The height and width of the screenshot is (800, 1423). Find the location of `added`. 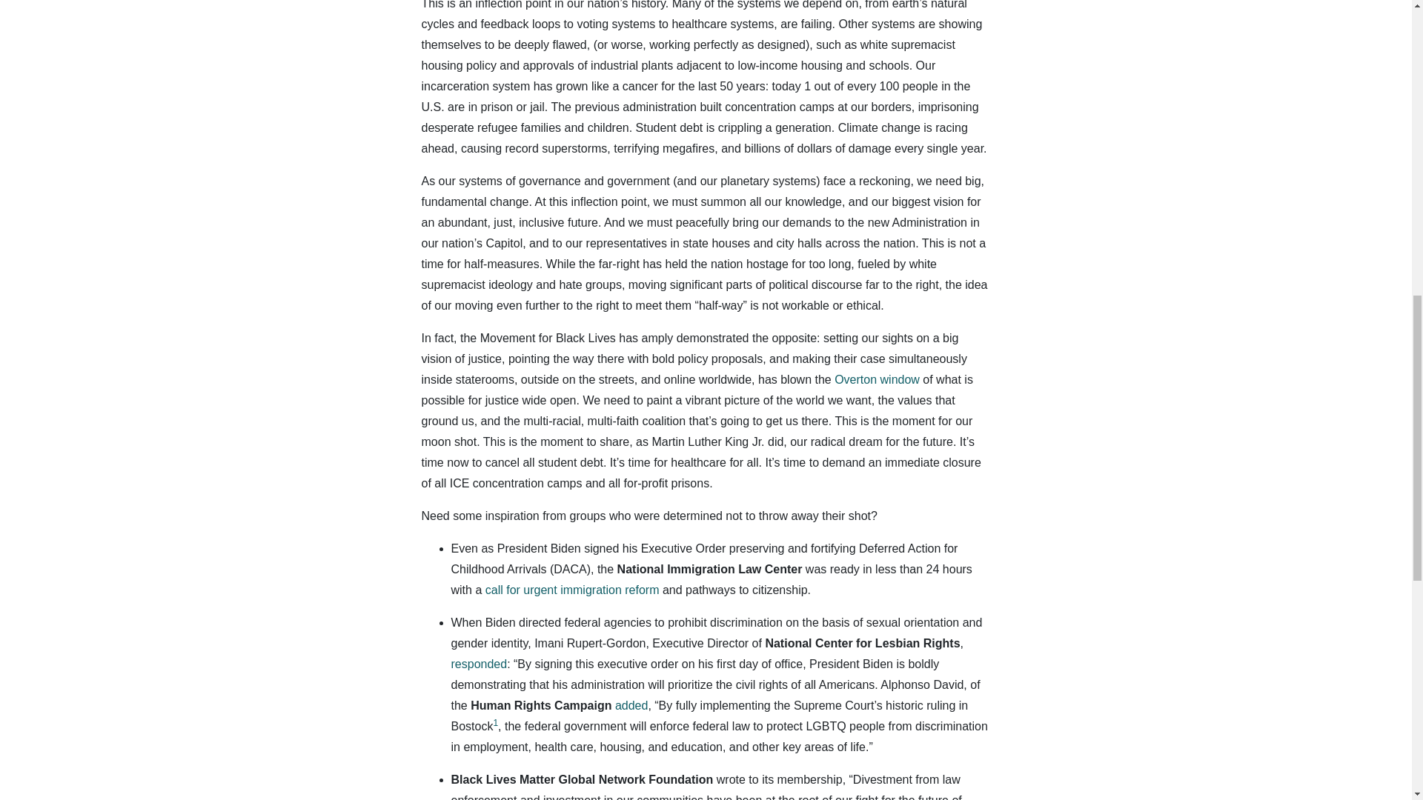

added is located at coordinates (631, 705).